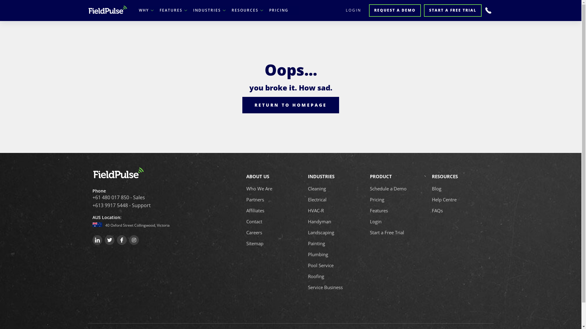 The height and width of the screenshot is (329, 586). I want to click on Start a Free Trial, so click(387, 232).